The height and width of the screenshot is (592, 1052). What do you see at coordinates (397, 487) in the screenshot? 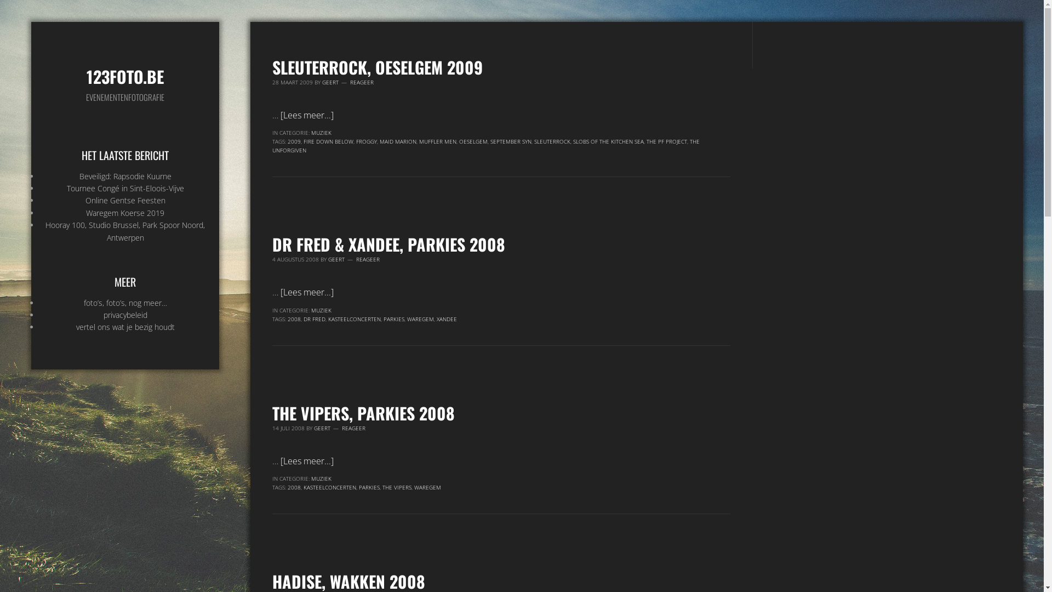
I see `THE VIPERS` at bounding box center [397, 487].